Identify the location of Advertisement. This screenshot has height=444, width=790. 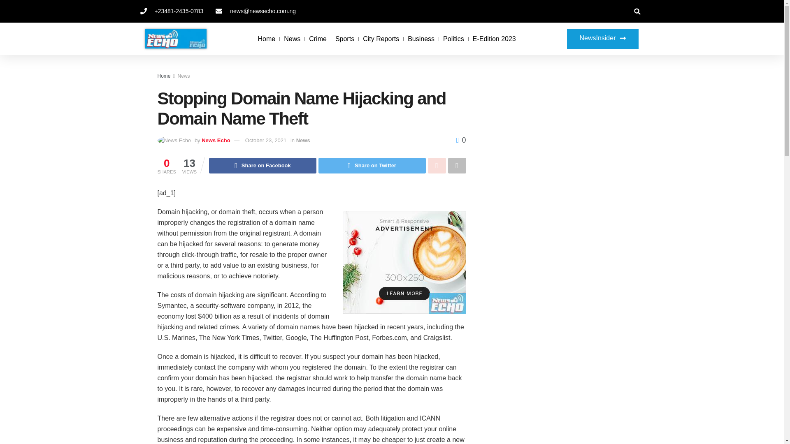
(555, 133).